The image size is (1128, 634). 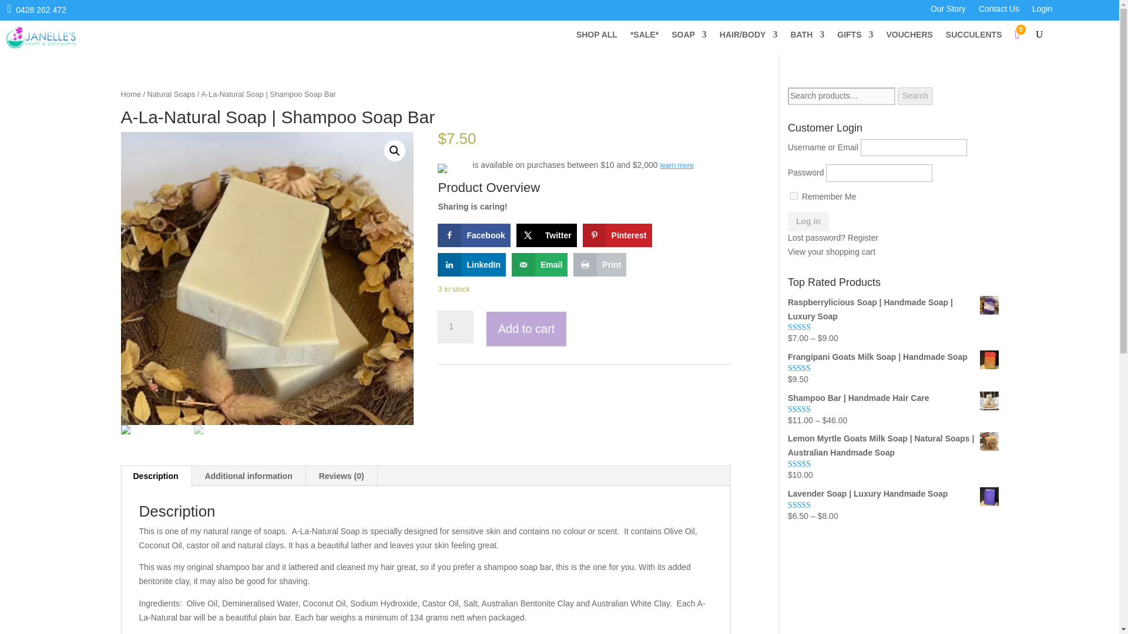 I want to click on Our Story, so click(x=948, y=11).